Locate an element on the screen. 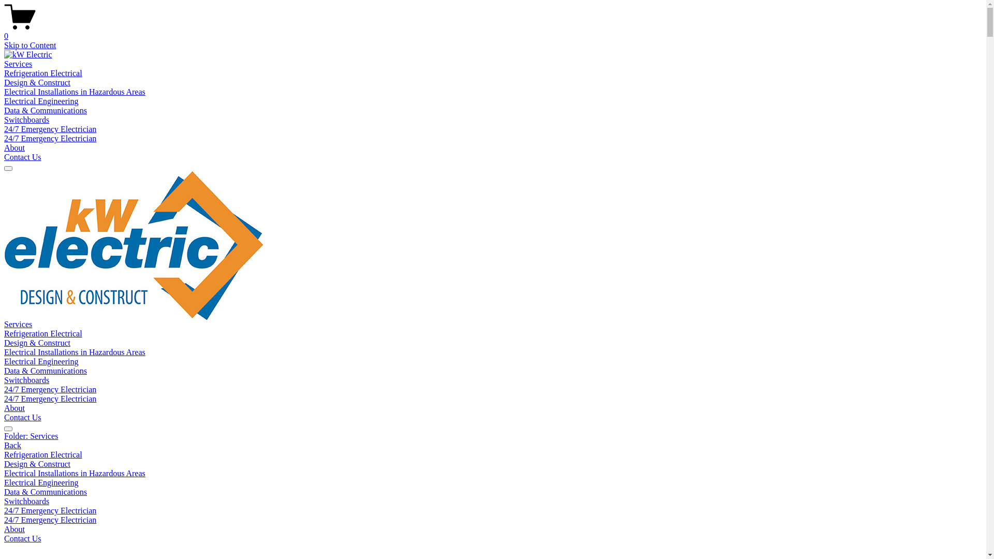 This screenshot has height=559, width=994. Design & Construct is located at coordinates (37, 83).